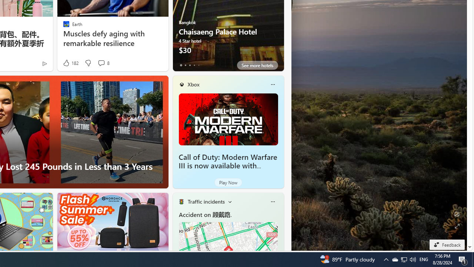 Image resolution: width=474 pixels, height=267 pixels. What do you see at coordinates (230, 202) in the screenshot?
I see `Change scenarios` at bounding box center [230, 202].